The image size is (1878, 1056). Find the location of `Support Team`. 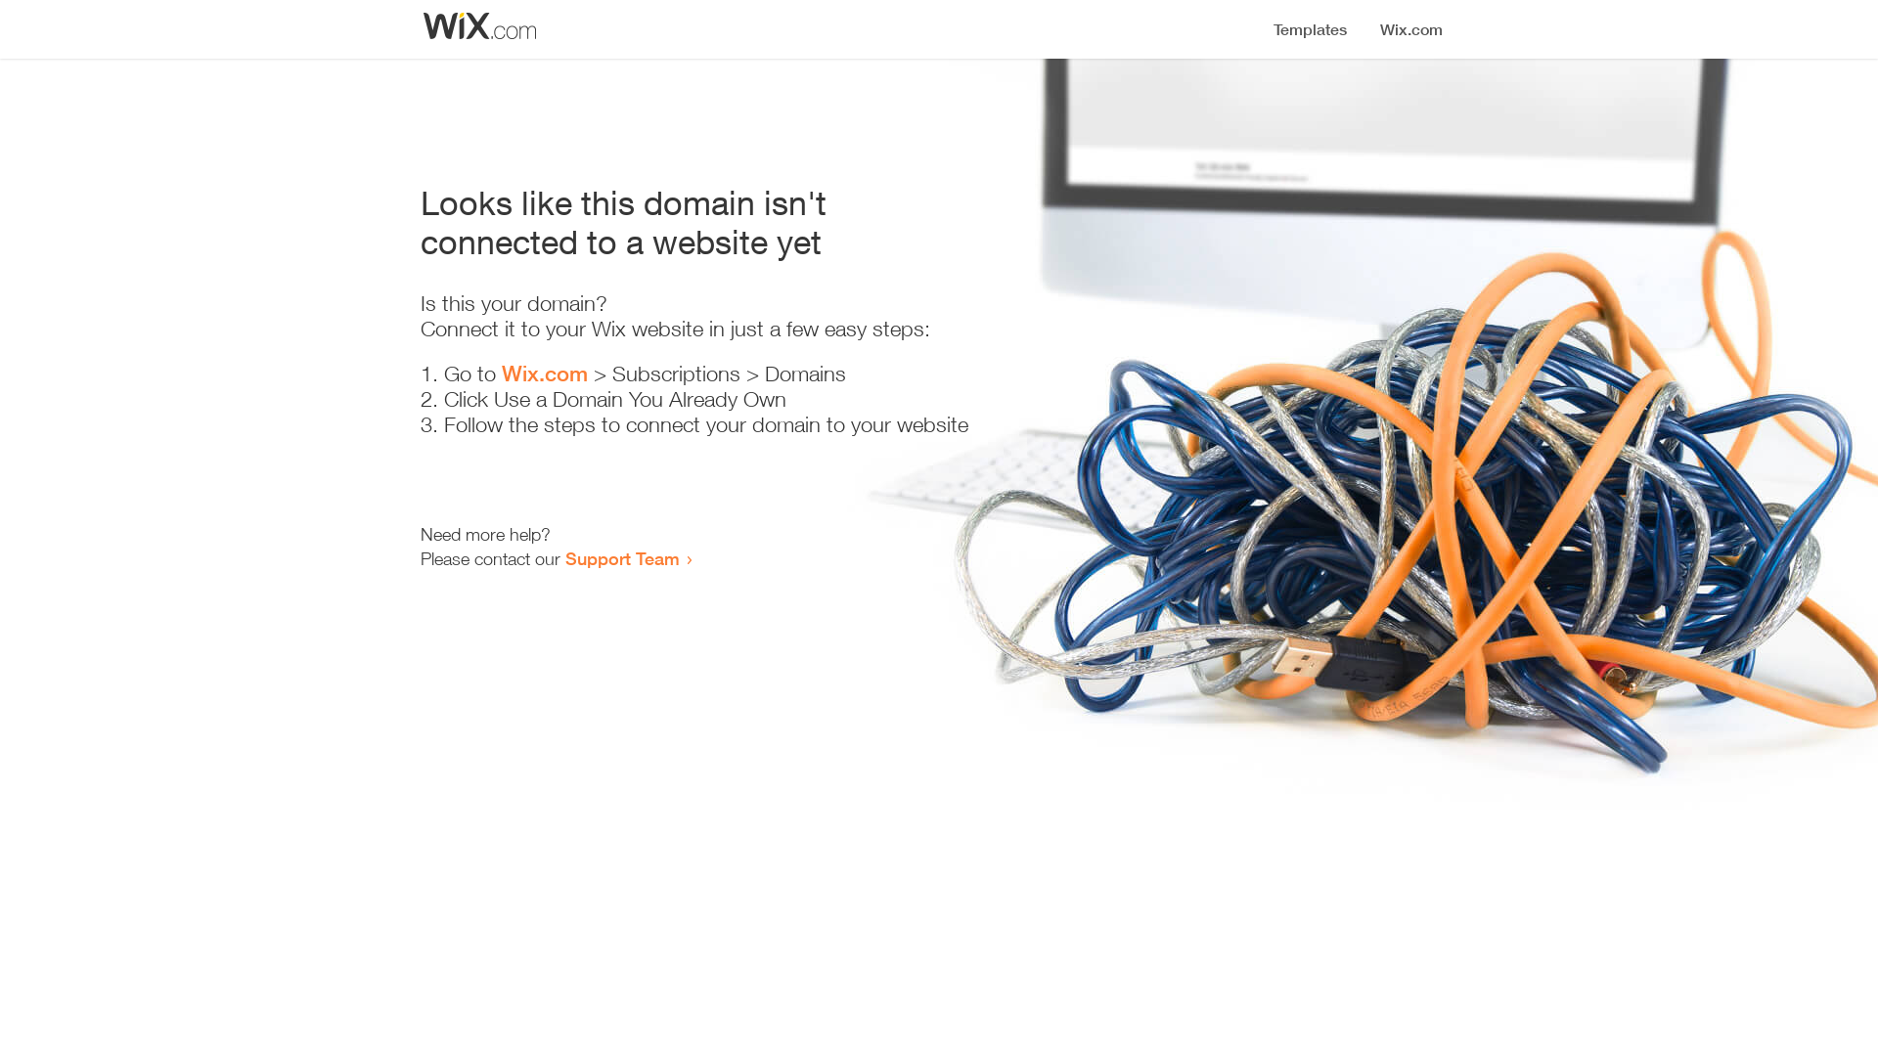

Support Team is located at coordinates (622, 558).